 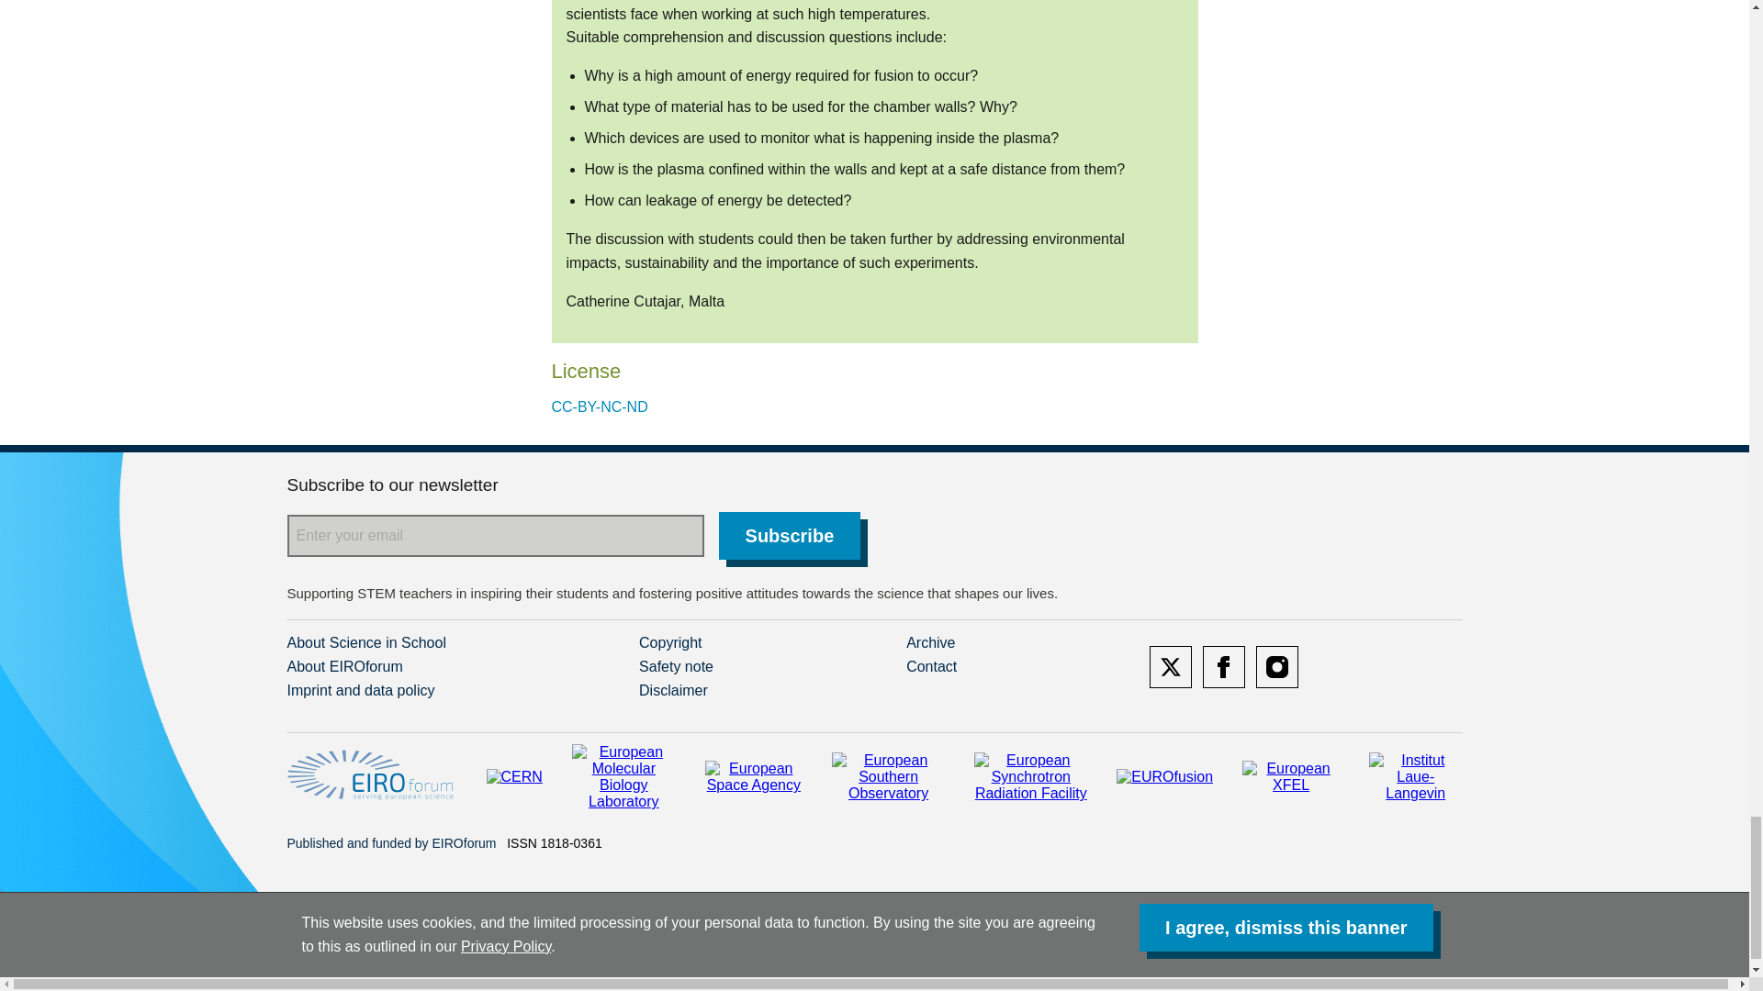 What do you see at coordinates (1415, 776) in the screenshot?
I see `Institut Laue-Langevin` at bounding box center [1415, 776].